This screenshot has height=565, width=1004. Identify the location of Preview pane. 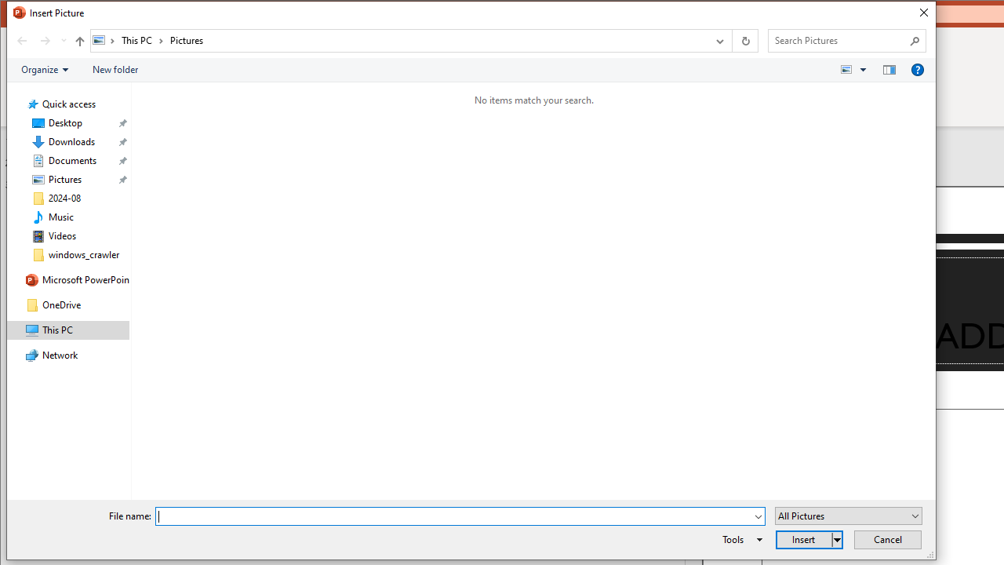
(889, 70).